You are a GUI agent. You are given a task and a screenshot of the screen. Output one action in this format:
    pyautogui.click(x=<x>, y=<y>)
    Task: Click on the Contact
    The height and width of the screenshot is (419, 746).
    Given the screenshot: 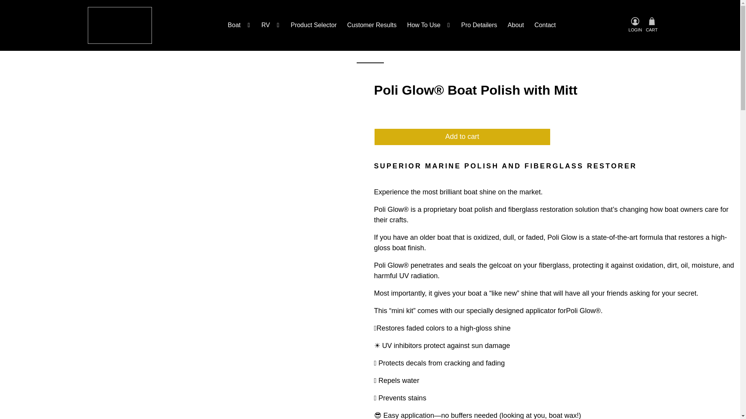 What is the action you would take?
    pyautogui.click(x=545, y=25)
    